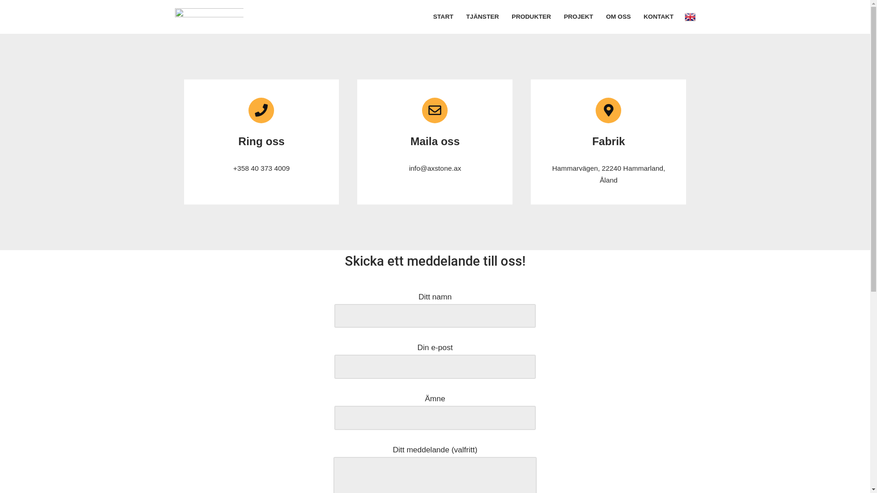  I want to click on PRODUKTER, so click(531, 16).